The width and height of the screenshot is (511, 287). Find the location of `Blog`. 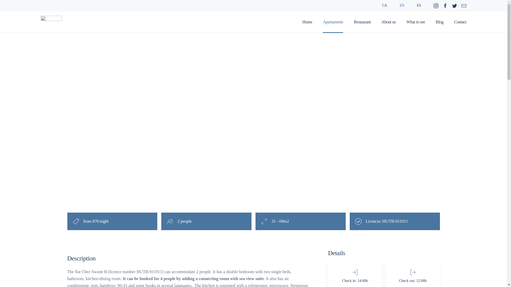

Blog is located at coordinates (253, 117).